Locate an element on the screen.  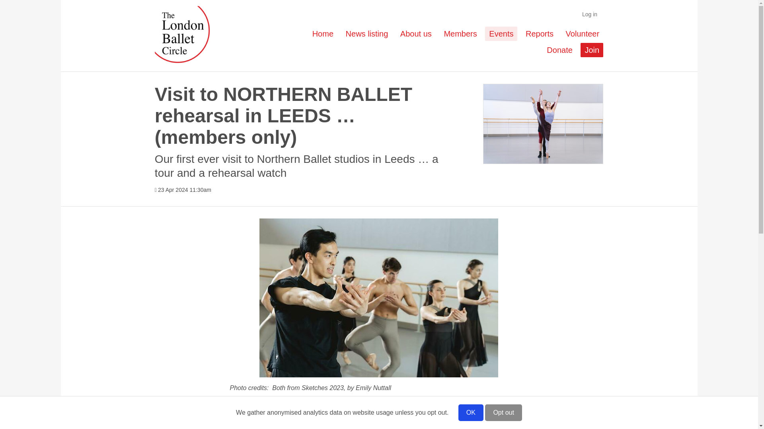
Donate is located at coordinates (559, 50).